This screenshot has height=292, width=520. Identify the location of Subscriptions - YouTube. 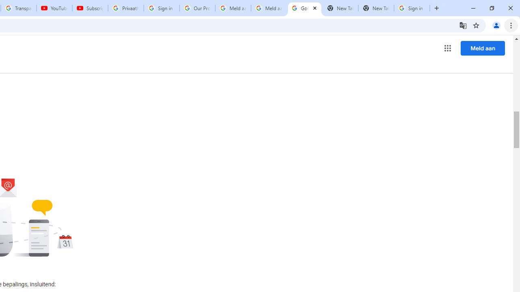
(90, 8).